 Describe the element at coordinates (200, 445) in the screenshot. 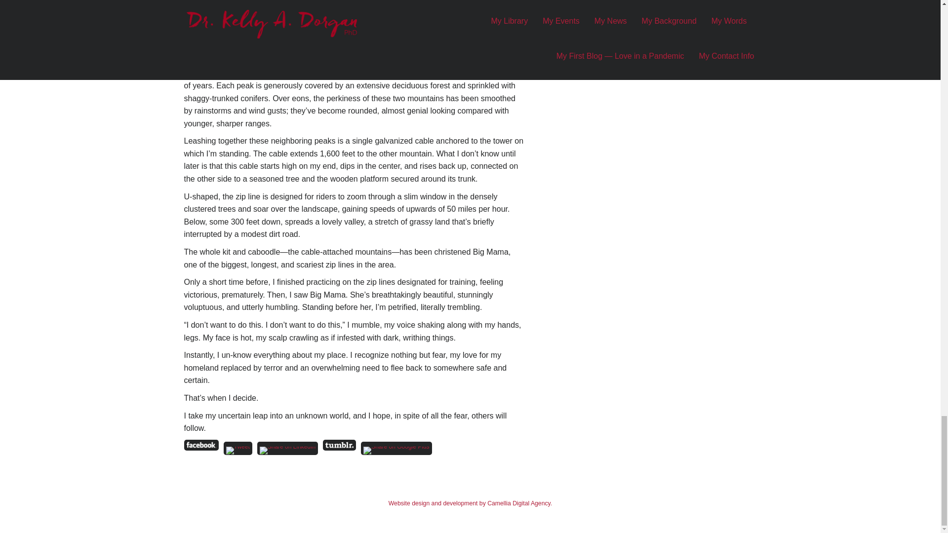

I see `Share on Facebook` at that location.